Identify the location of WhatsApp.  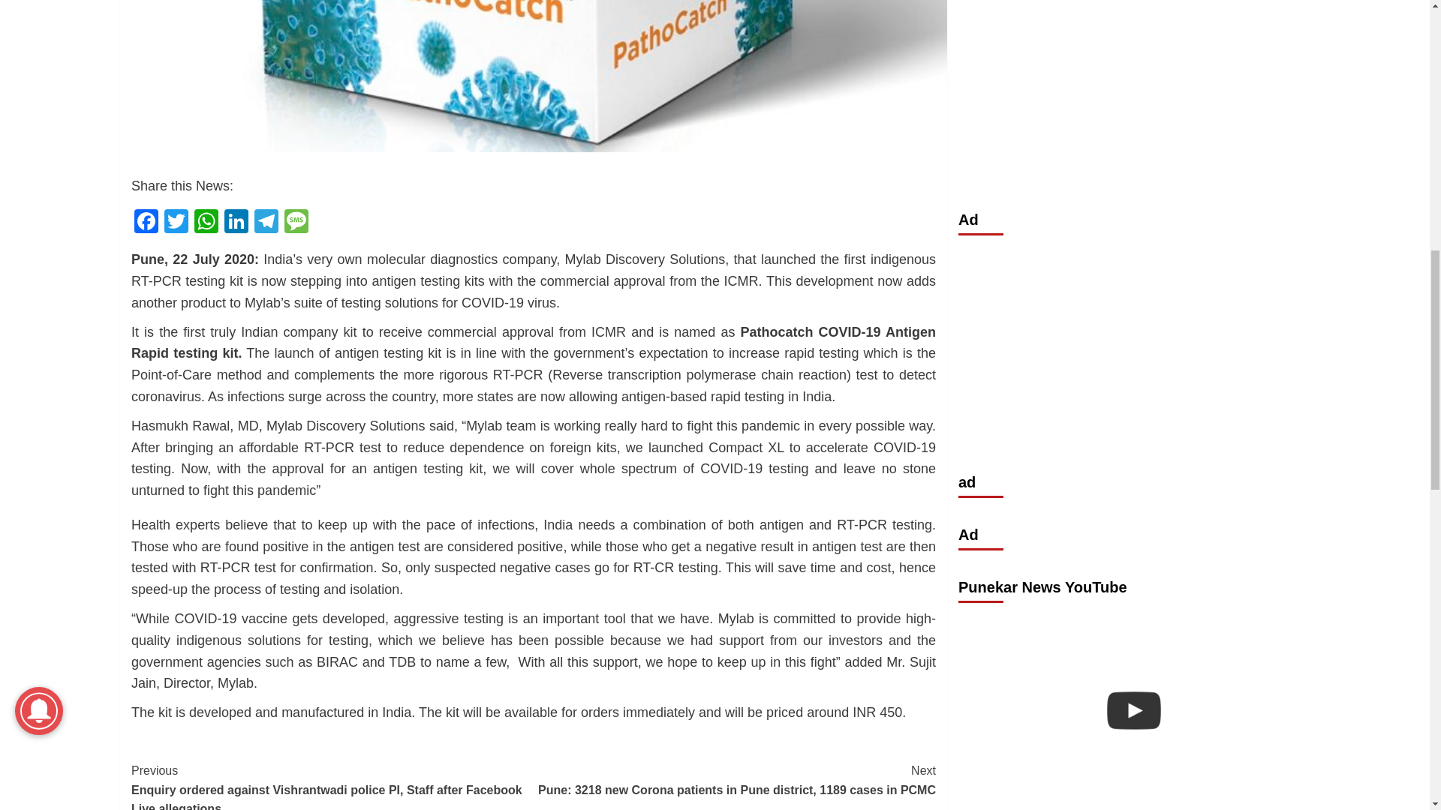
(206, 223).